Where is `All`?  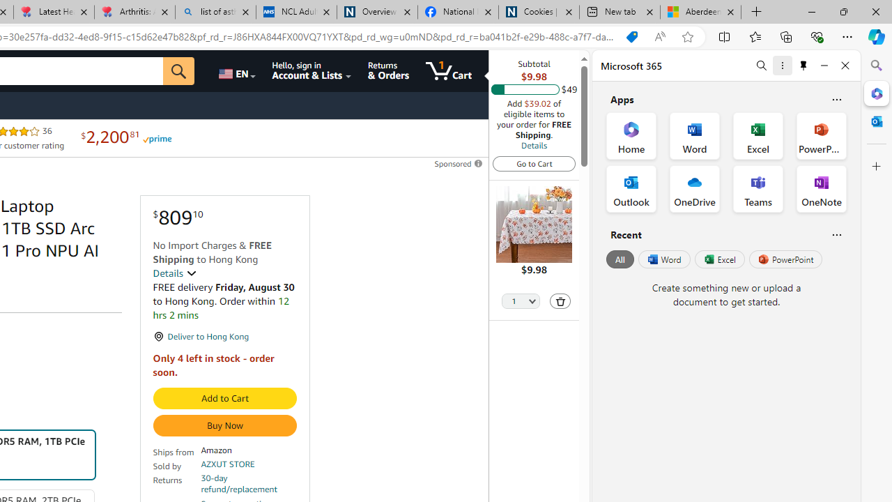 All is located at coordinates (620, 259).